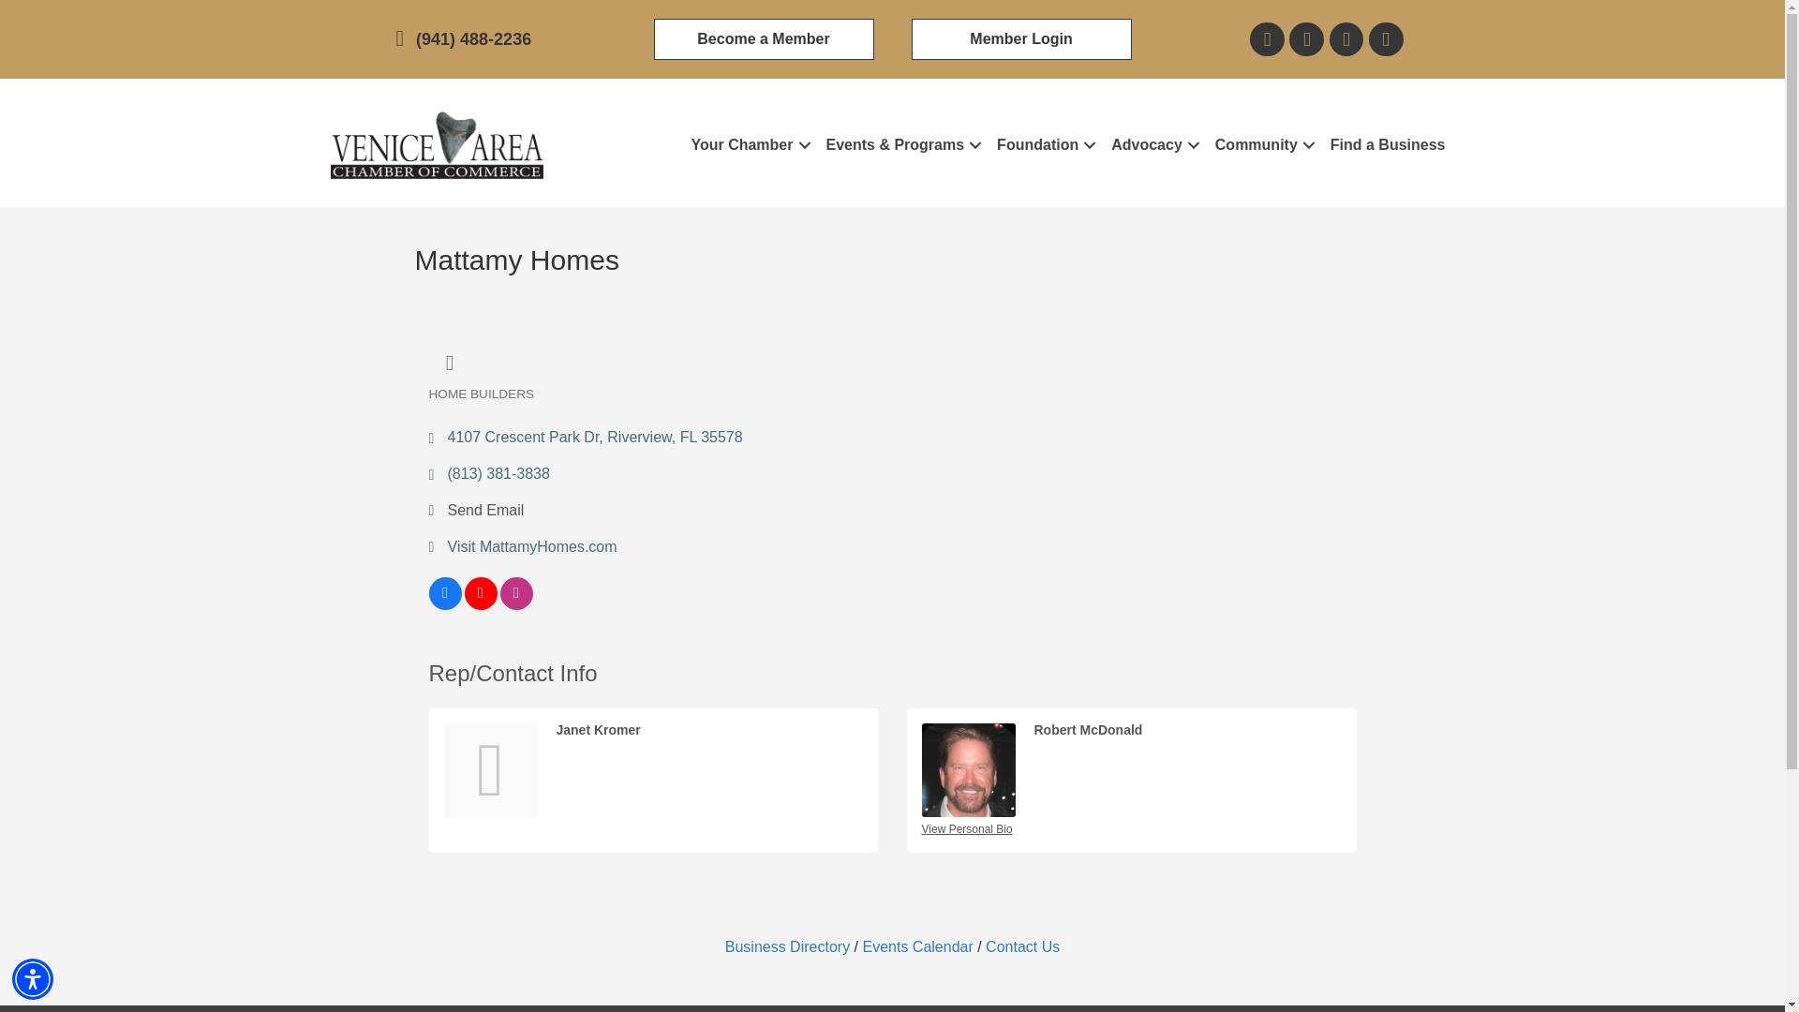  I want to click on 4107 Crescent Park Dr Riverview FL 35578, so click(595, 437).